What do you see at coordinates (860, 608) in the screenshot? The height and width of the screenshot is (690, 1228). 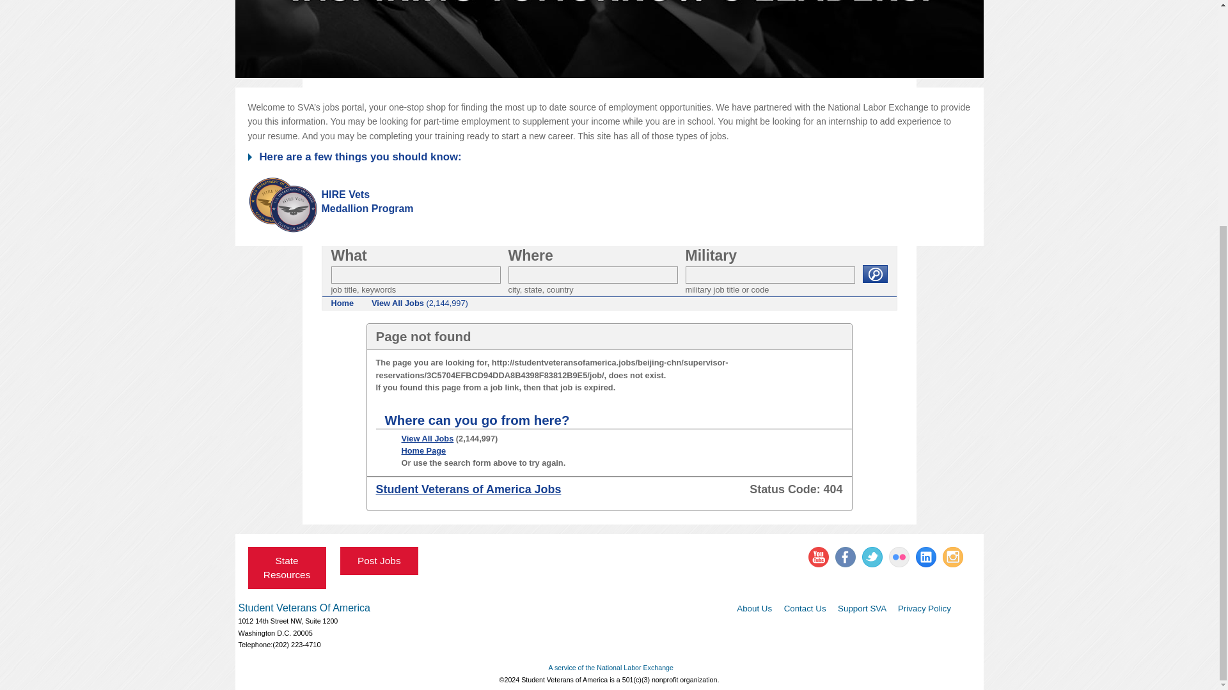 I see ` Support SVA` at bounding box center [860, 608].